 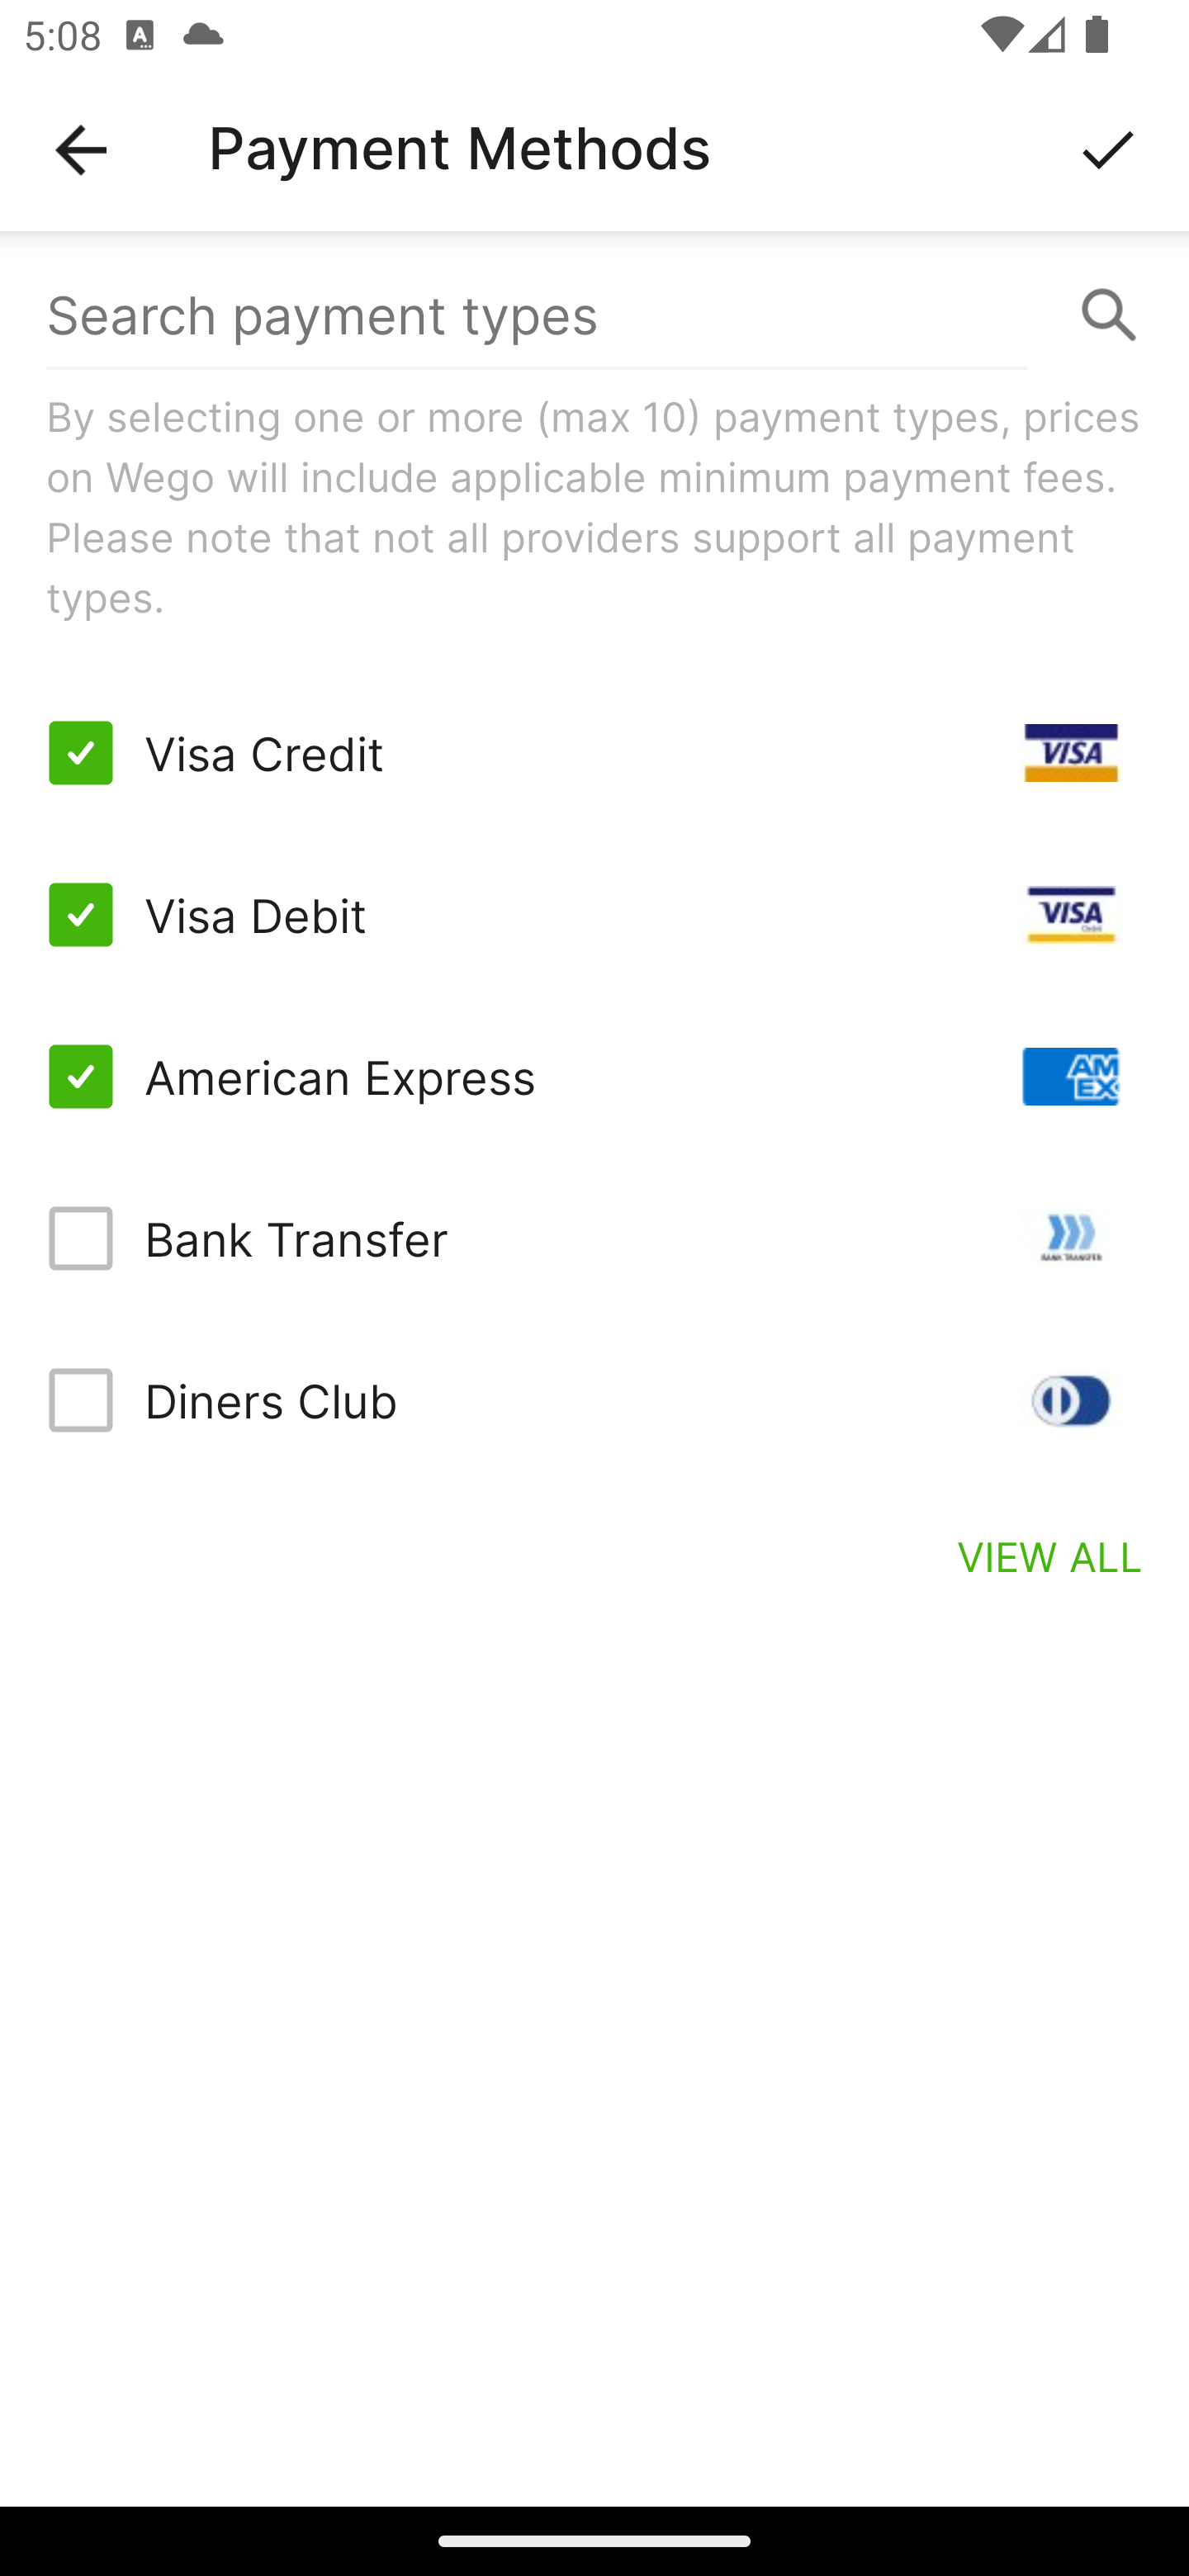 What do you see at coordinates (594, 1399) in the screenshot?
I see `Diners Club` at bounding box center [594, 1399].